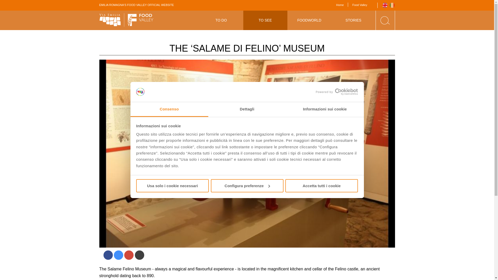  What do you see at coordinates (247, 186) in the screenshot?
I see `Configura preferenze` at bounding box center [247, 186].